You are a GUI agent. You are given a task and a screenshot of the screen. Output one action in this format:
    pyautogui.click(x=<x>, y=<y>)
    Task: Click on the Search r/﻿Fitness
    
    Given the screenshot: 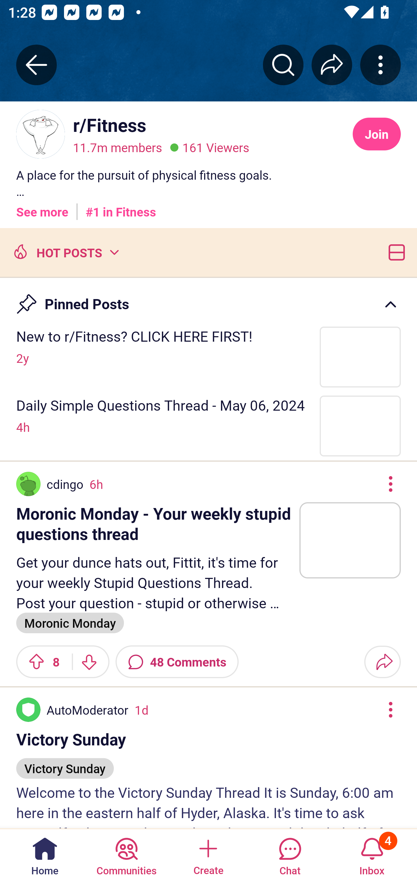 What is the action you would take?
    pyautogui.click(x=283, y=65)
    